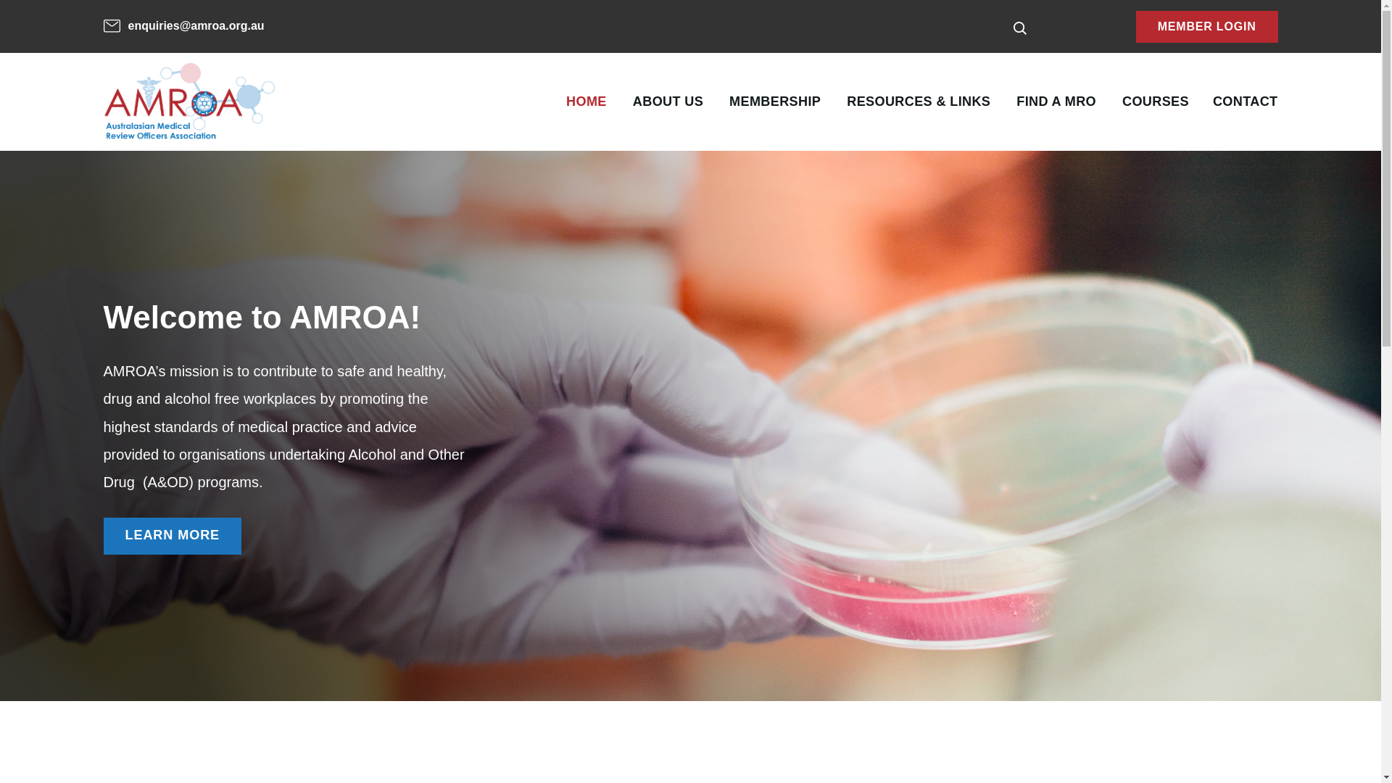  Describe the element at coordinates (1056, 101) in the screenshot. I see `FIND A MRO` at that location.